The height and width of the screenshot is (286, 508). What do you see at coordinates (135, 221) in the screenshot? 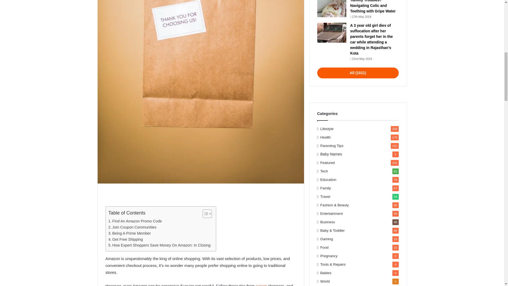
I see `Find An Amazon Promo Code` at bounding box center [135, 221].